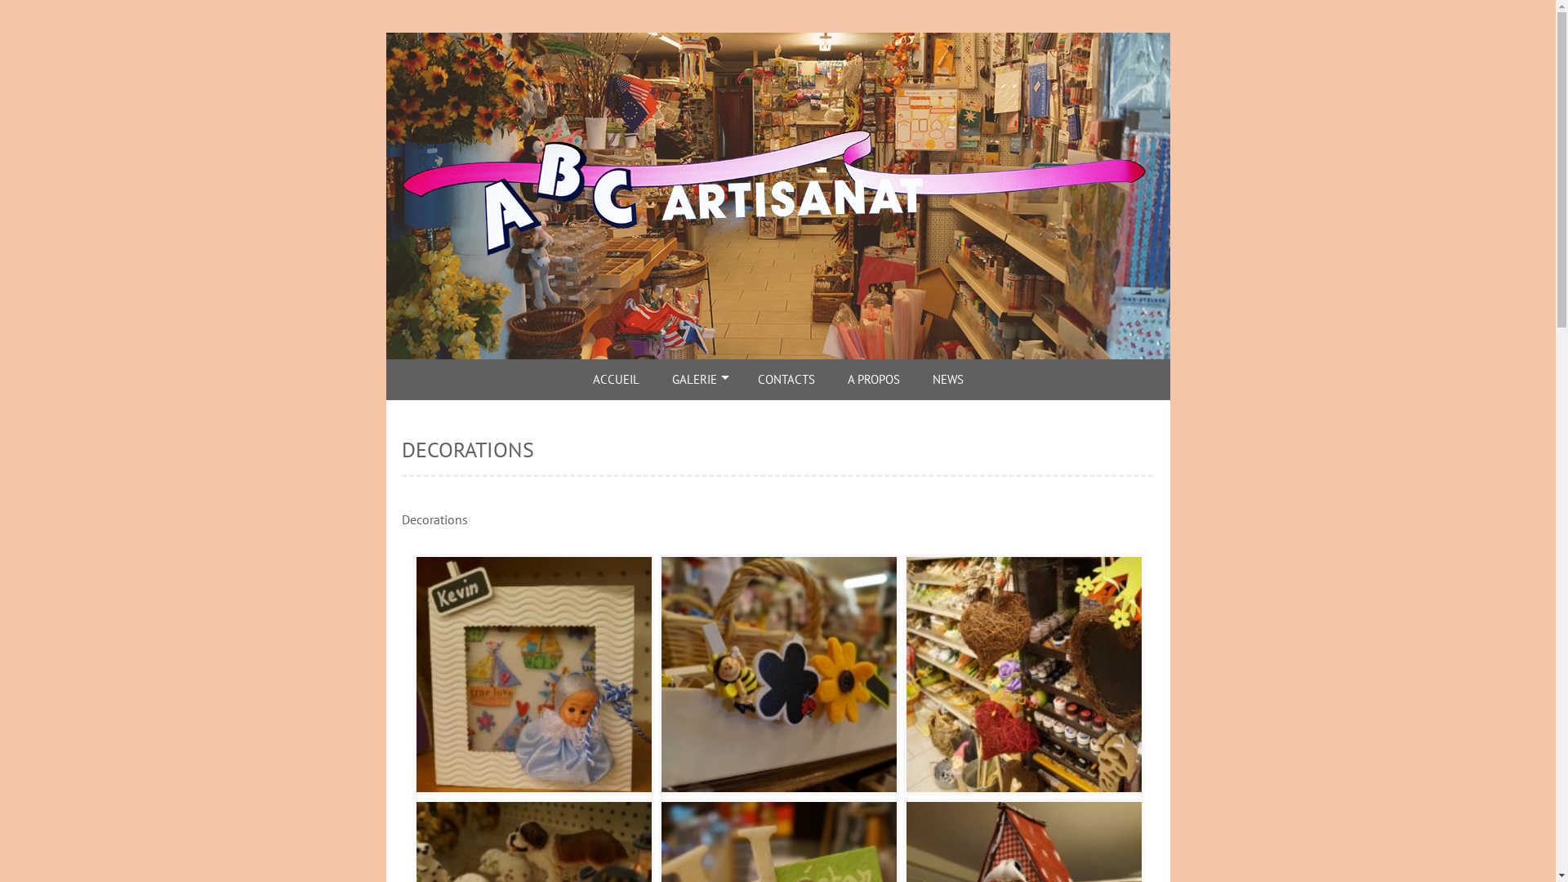 The width and height of the screenshot is (1568, 882). What do you see at coordinates (697, 380) in the screenshot?
I see `GALERIE` at bounding box center [697, 380].